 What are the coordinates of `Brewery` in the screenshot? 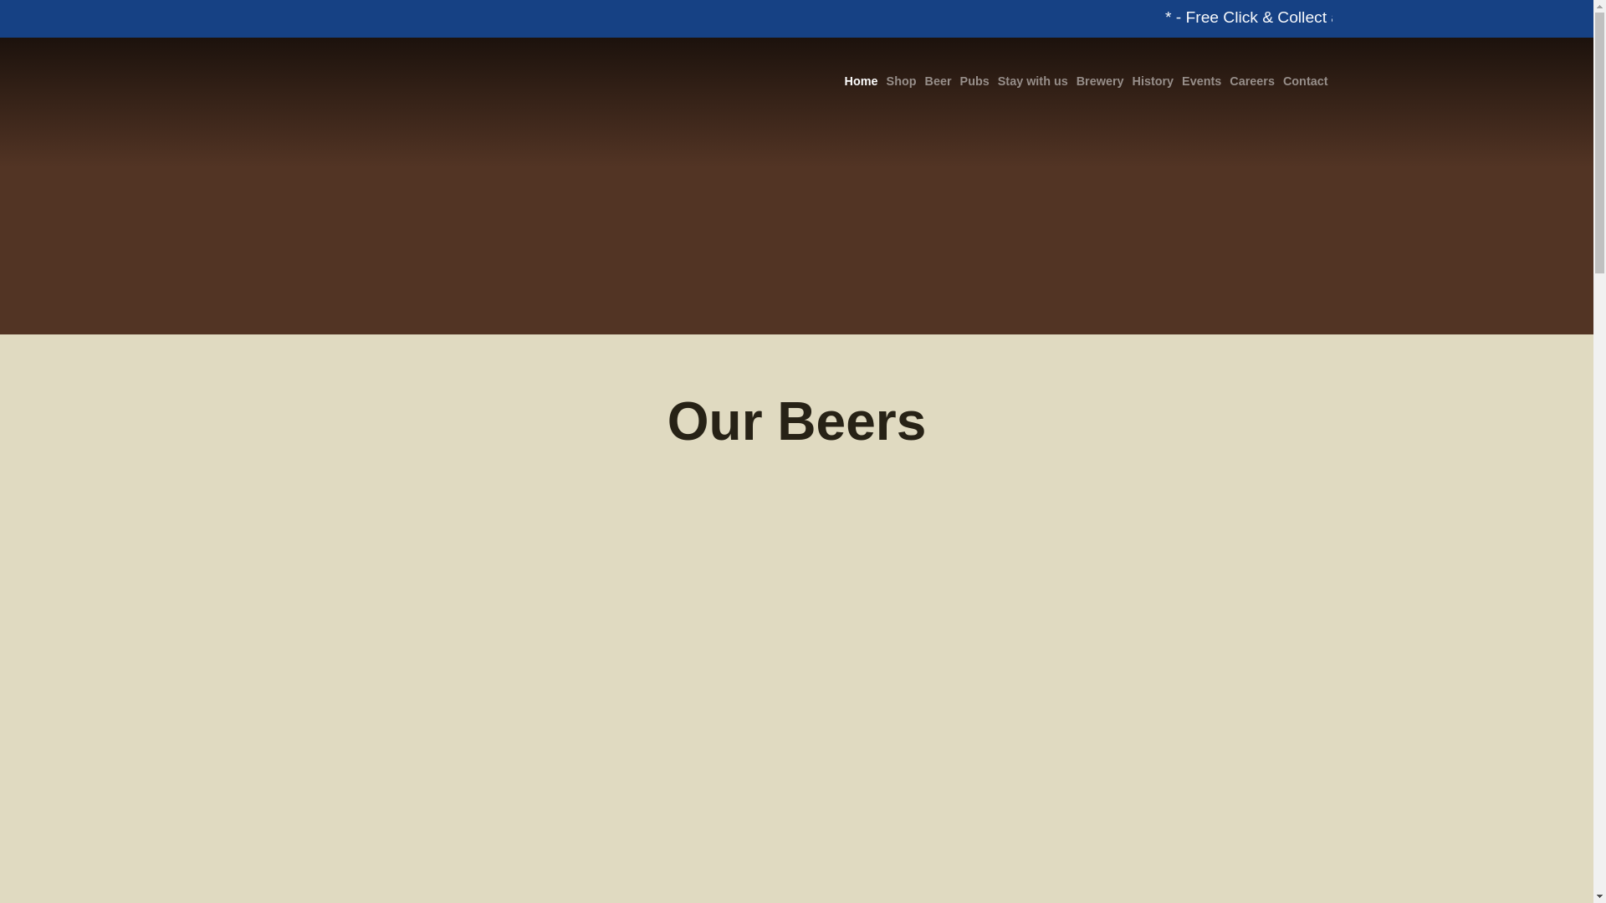 It's located at (1101, 80).